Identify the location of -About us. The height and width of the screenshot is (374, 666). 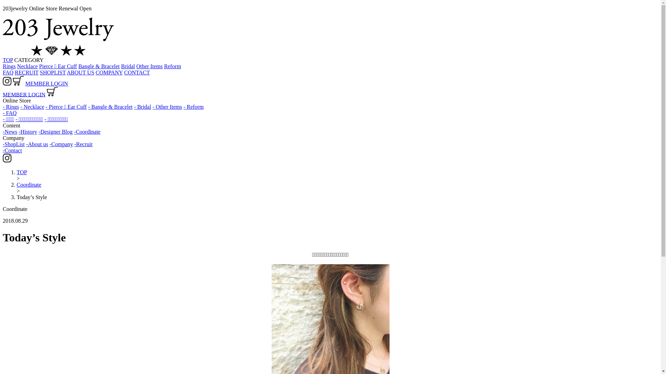
(37, 144).